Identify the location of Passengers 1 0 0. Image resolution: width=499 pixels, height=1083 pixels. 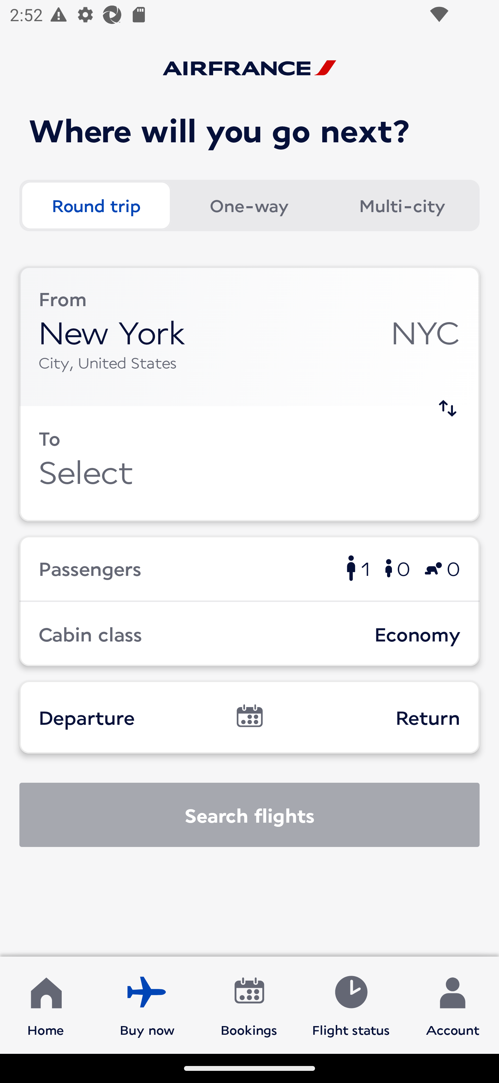
(249, 568).